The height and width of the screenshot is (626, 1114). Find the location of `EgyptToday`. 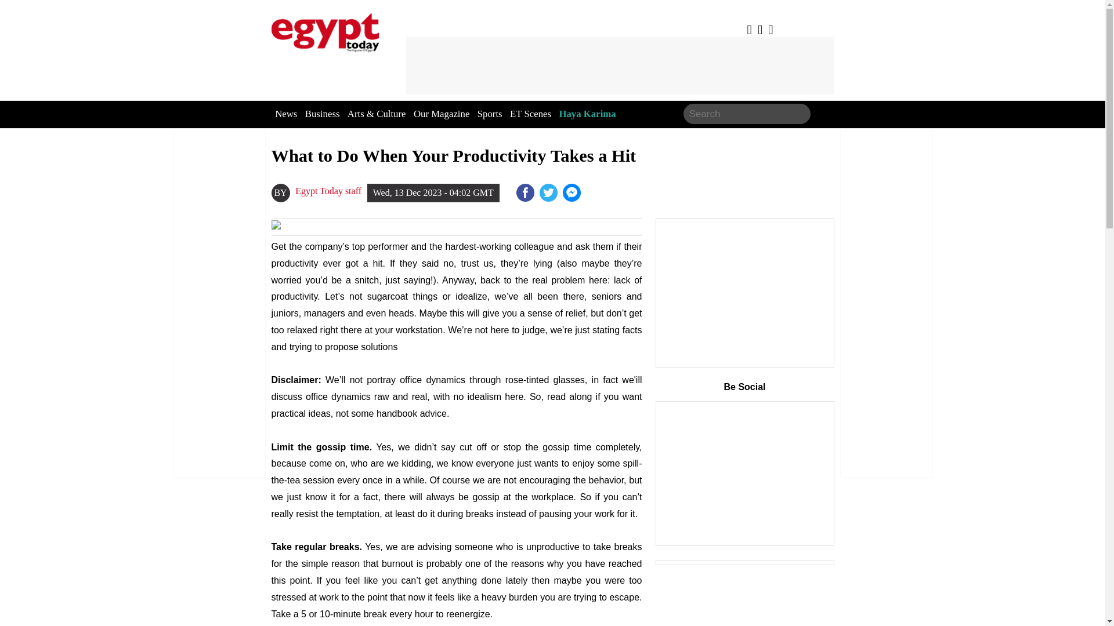

EgyptToday is located at coordinates (325, 30).